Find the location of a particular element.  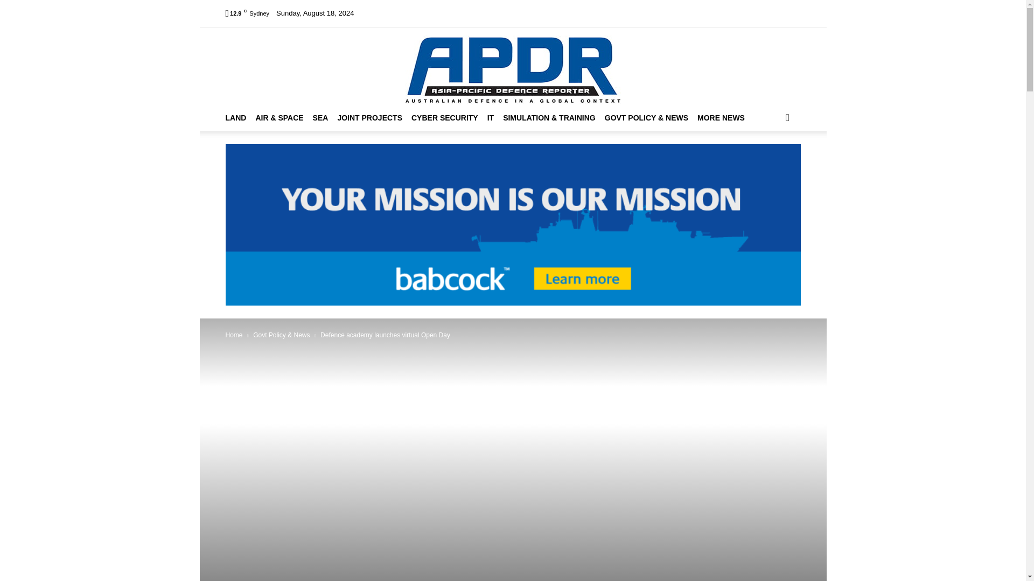

LAND is located at coordinates (240, 118).